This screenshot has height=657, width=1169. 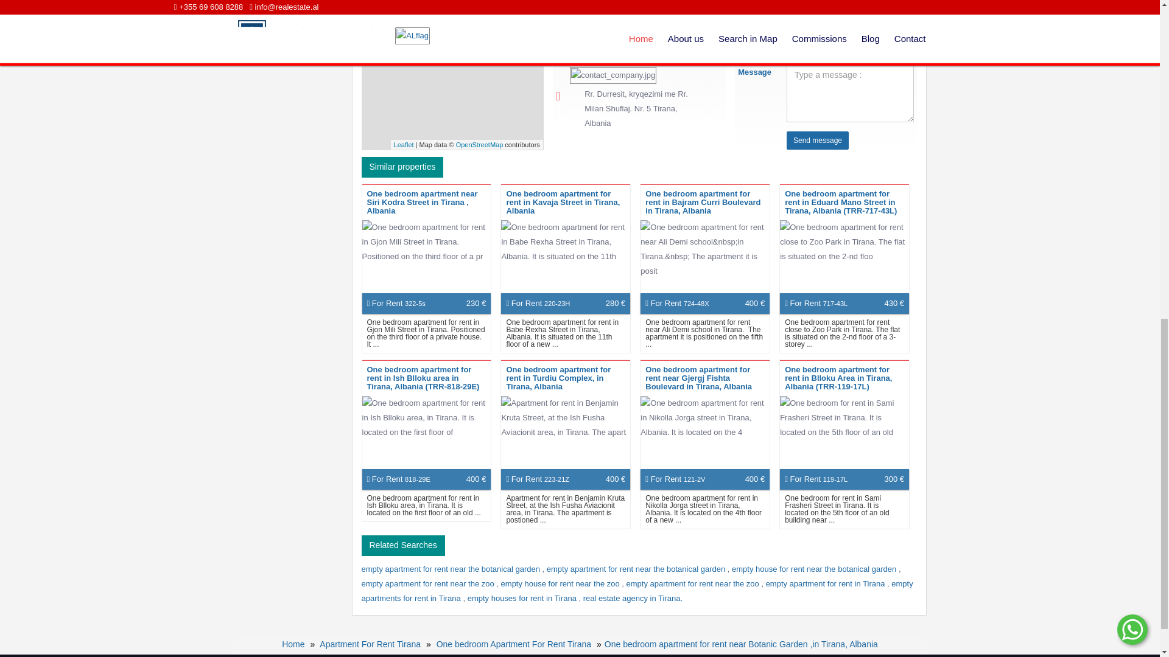 What do you see at coordinates (403, 545) in the screenshot?
I see `Related Searches` at bounding box center [403, 545].